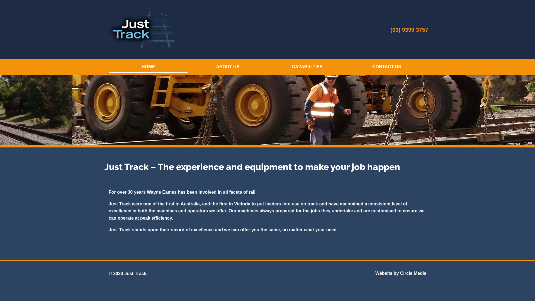 Image resolution: width=535 pixels, height=301 pixels. Describe the element at coordinates (148, 67) in the screenshot. I see `HOME` at that location.